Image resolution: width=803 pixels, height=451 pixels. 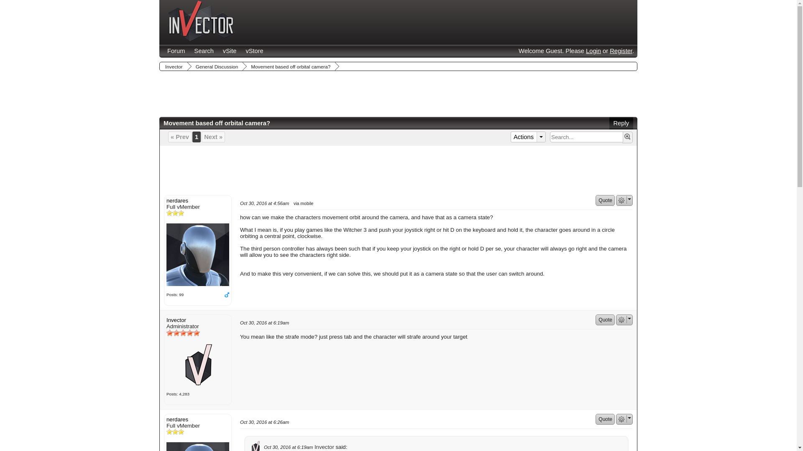 I want to click on Post Options, so click(x=621, y=200).